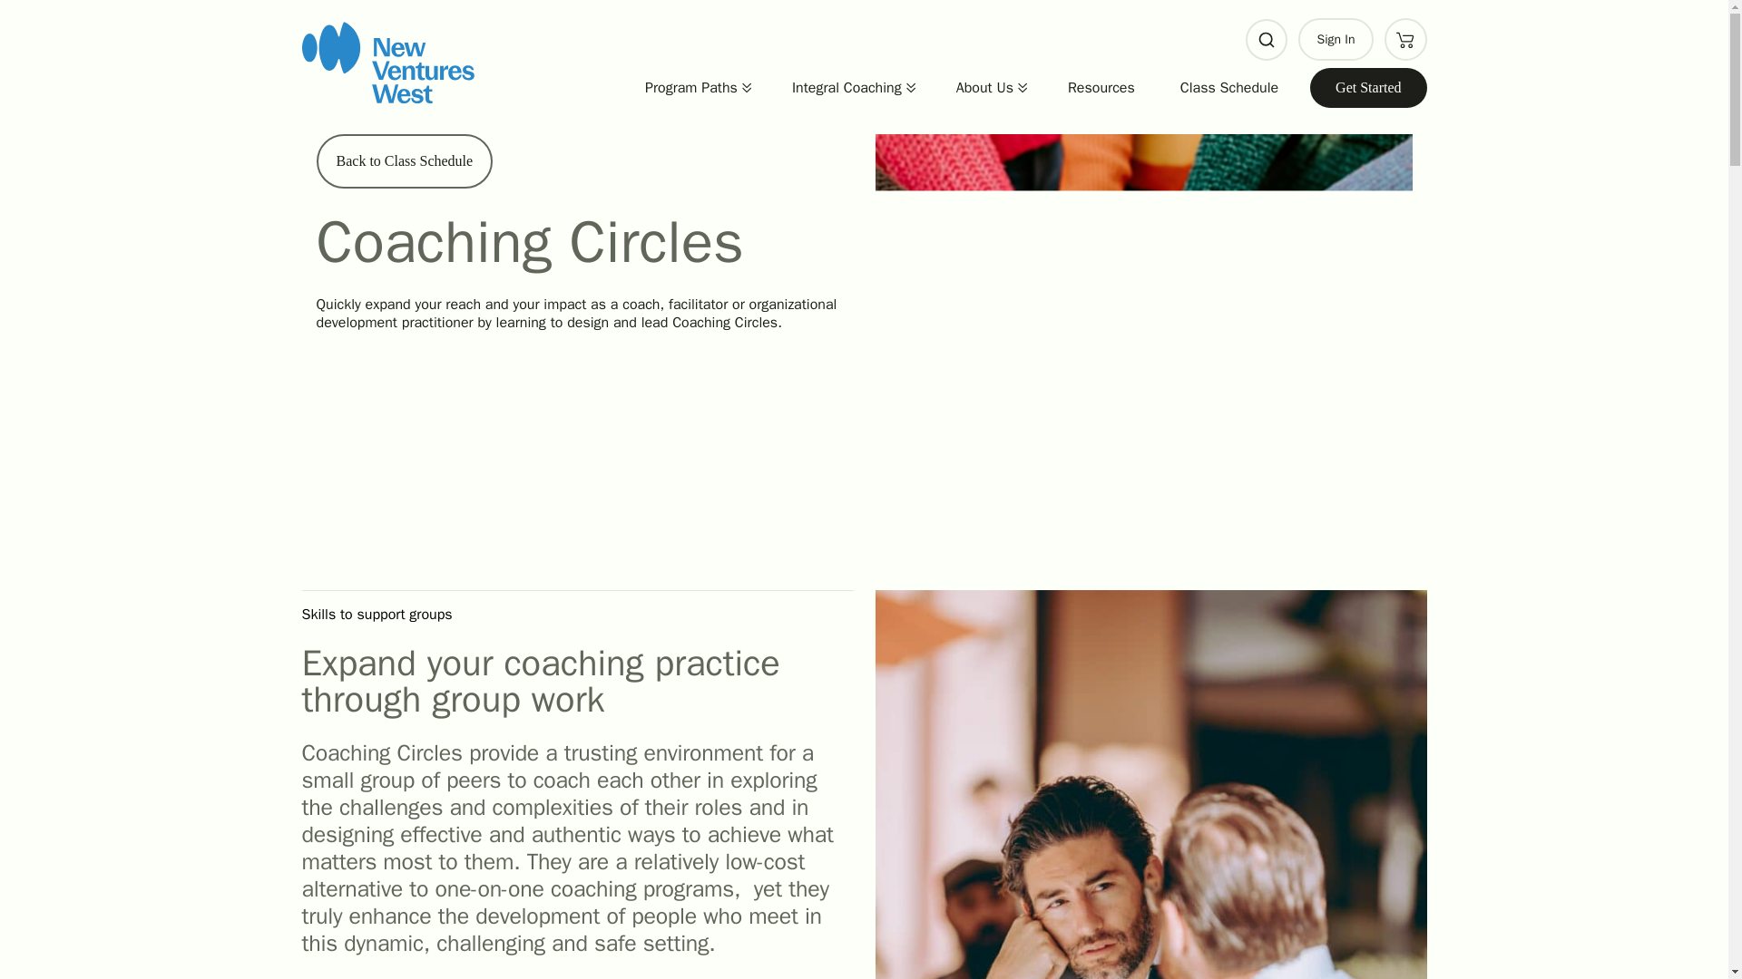 The image size is (1742, 979). What do you see at coordinates (1336, 39) in the screenshot?
I see `Sign In` at bounding box center [1336, 39].